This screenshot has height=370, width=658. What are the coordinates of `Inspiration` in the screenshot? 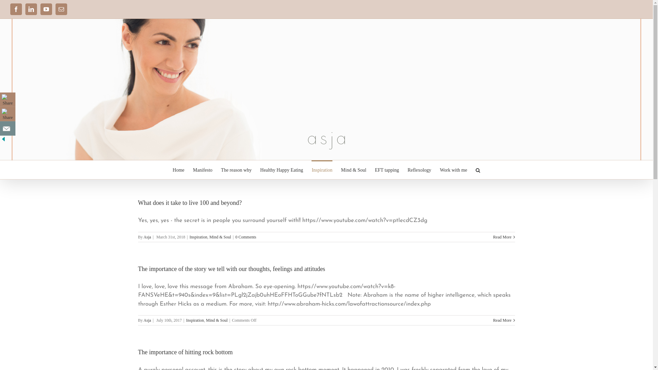 It's located at (322, 170).